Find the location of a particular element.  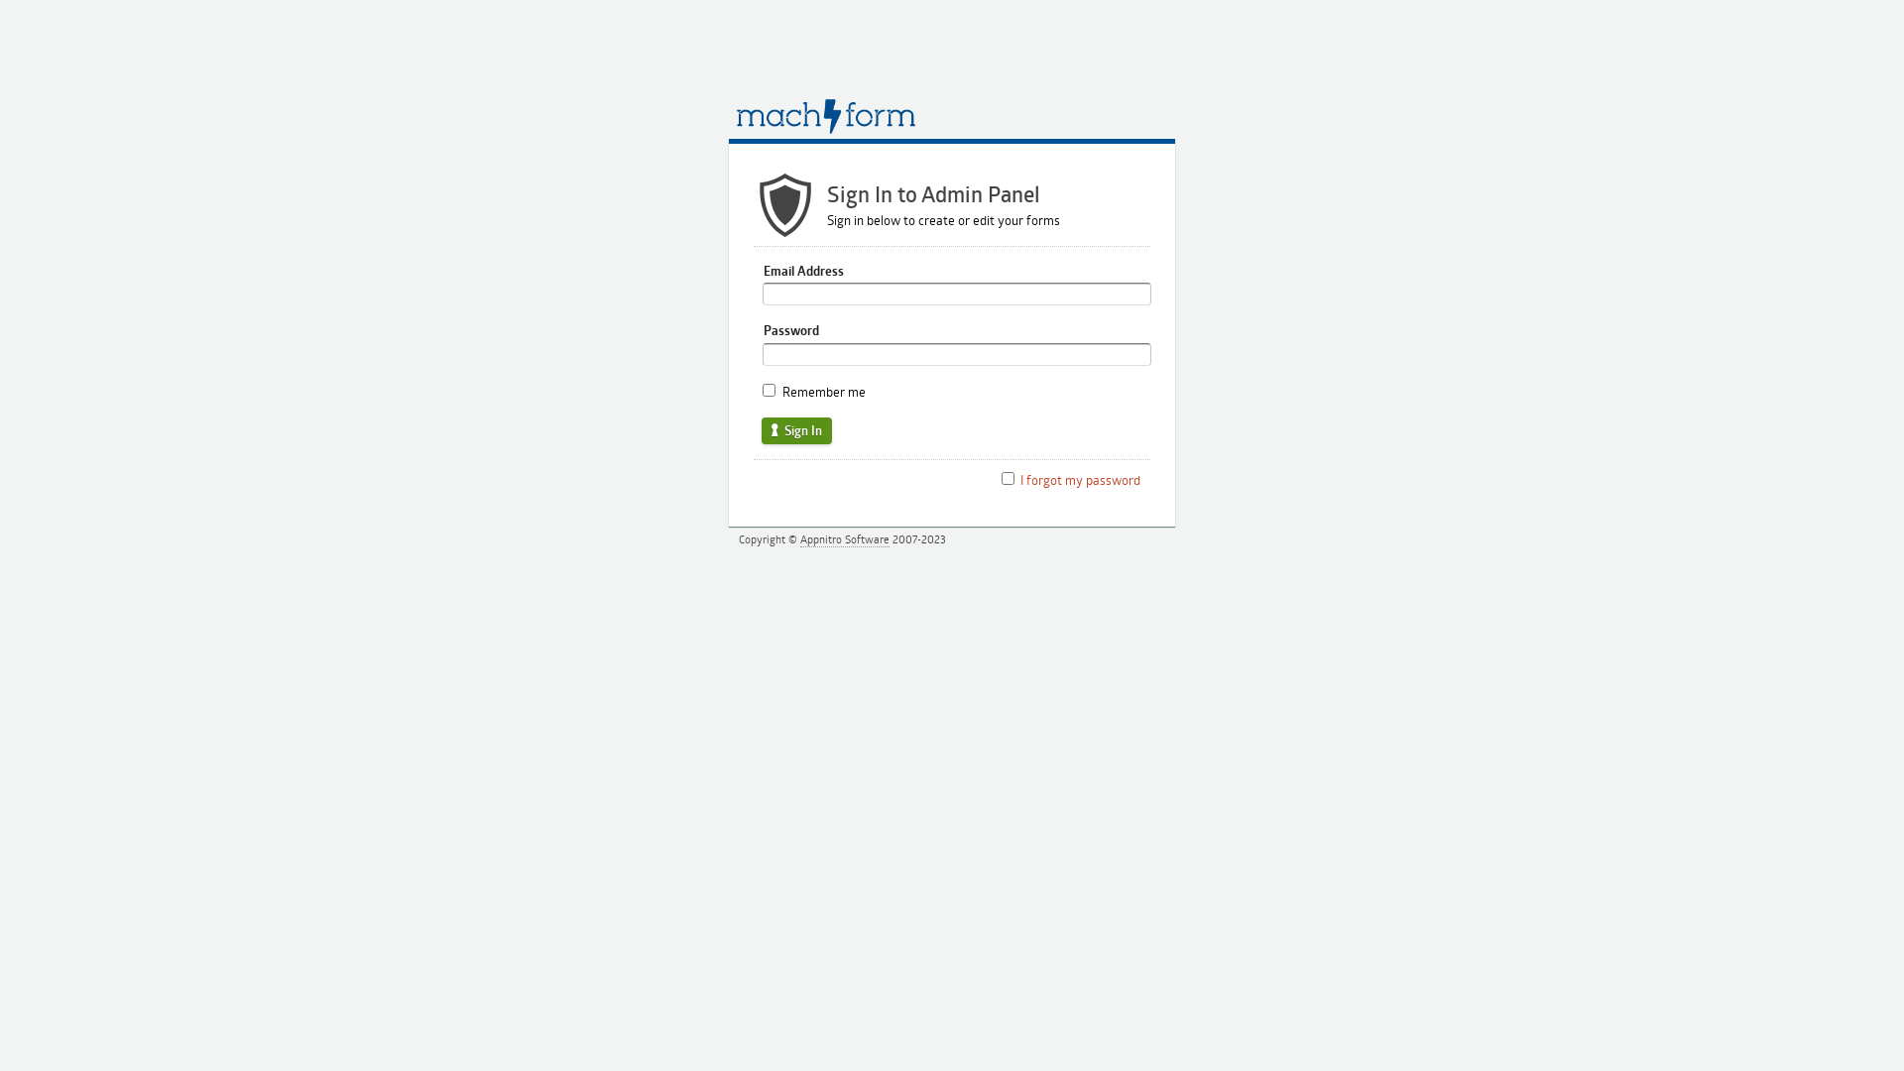

Sign In is located at coordinates (797, 430).